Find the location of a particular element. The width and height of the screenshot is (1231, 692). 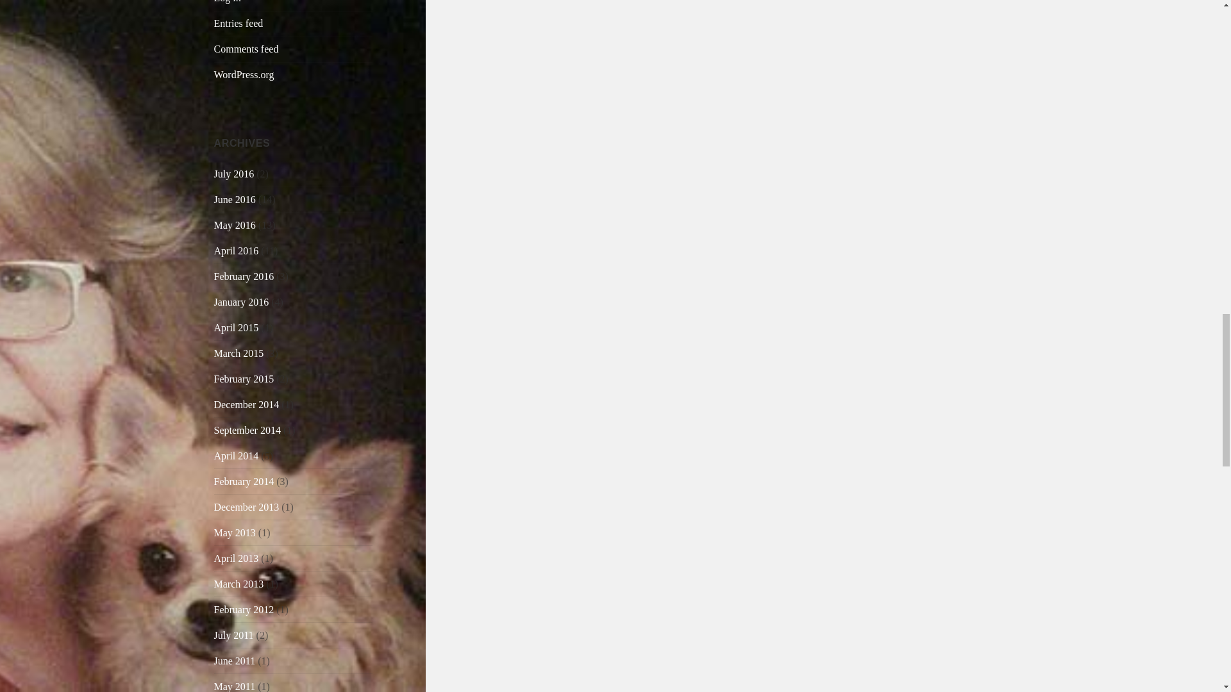

Comments feed is located at coordinates (246, 49).